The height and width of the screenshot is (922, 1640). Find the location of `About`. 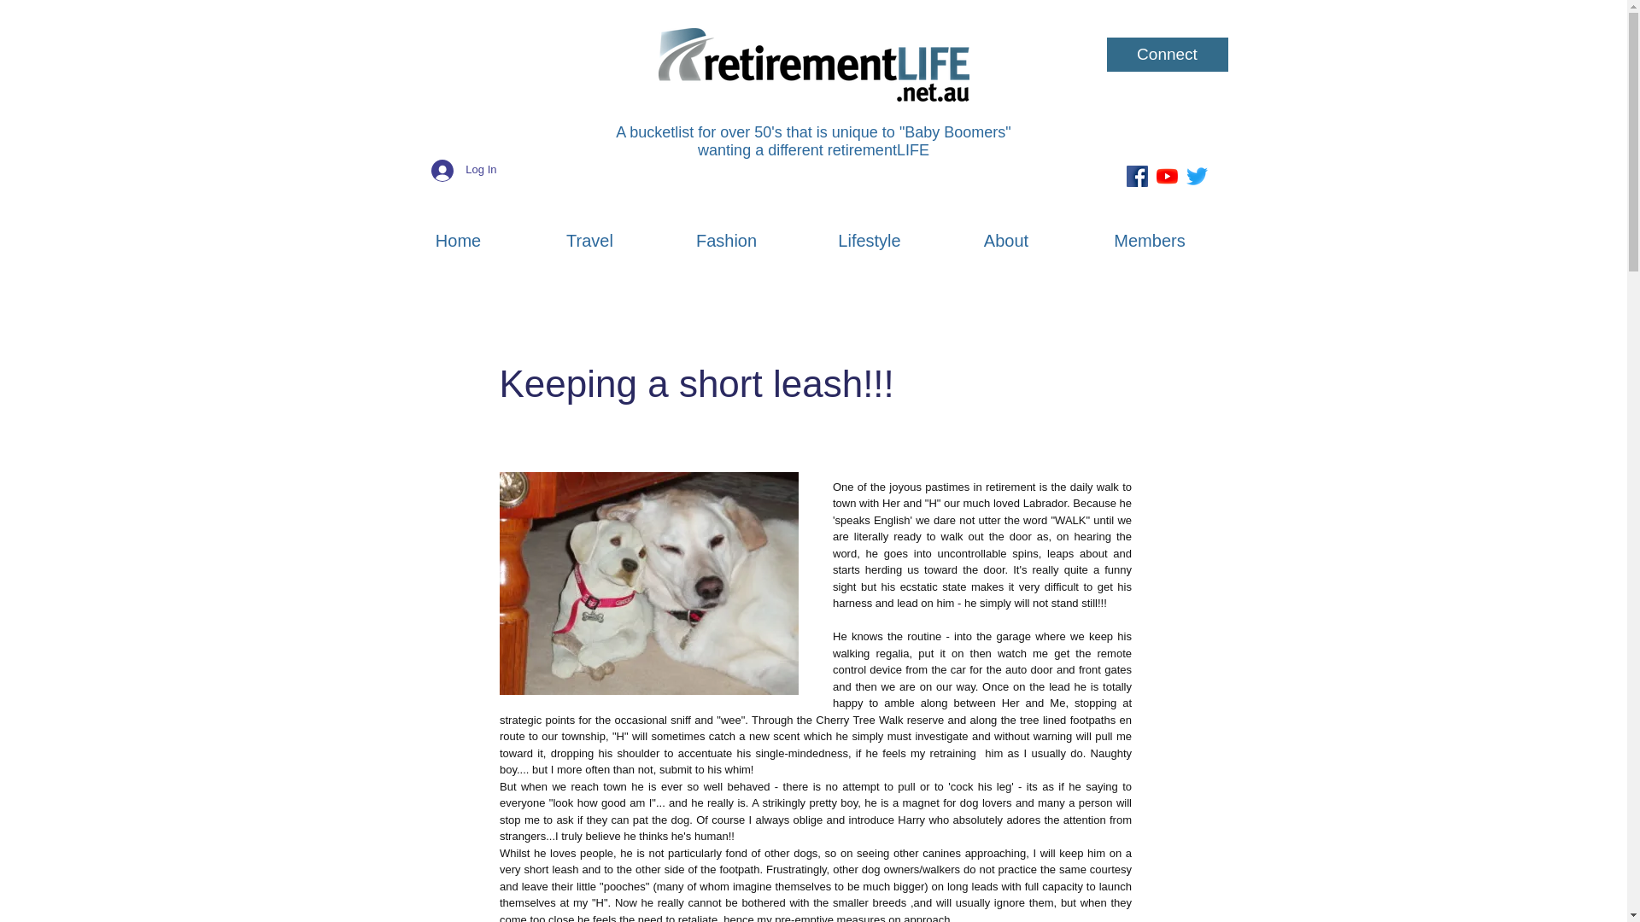

About is located at coordinates (1006, 232).